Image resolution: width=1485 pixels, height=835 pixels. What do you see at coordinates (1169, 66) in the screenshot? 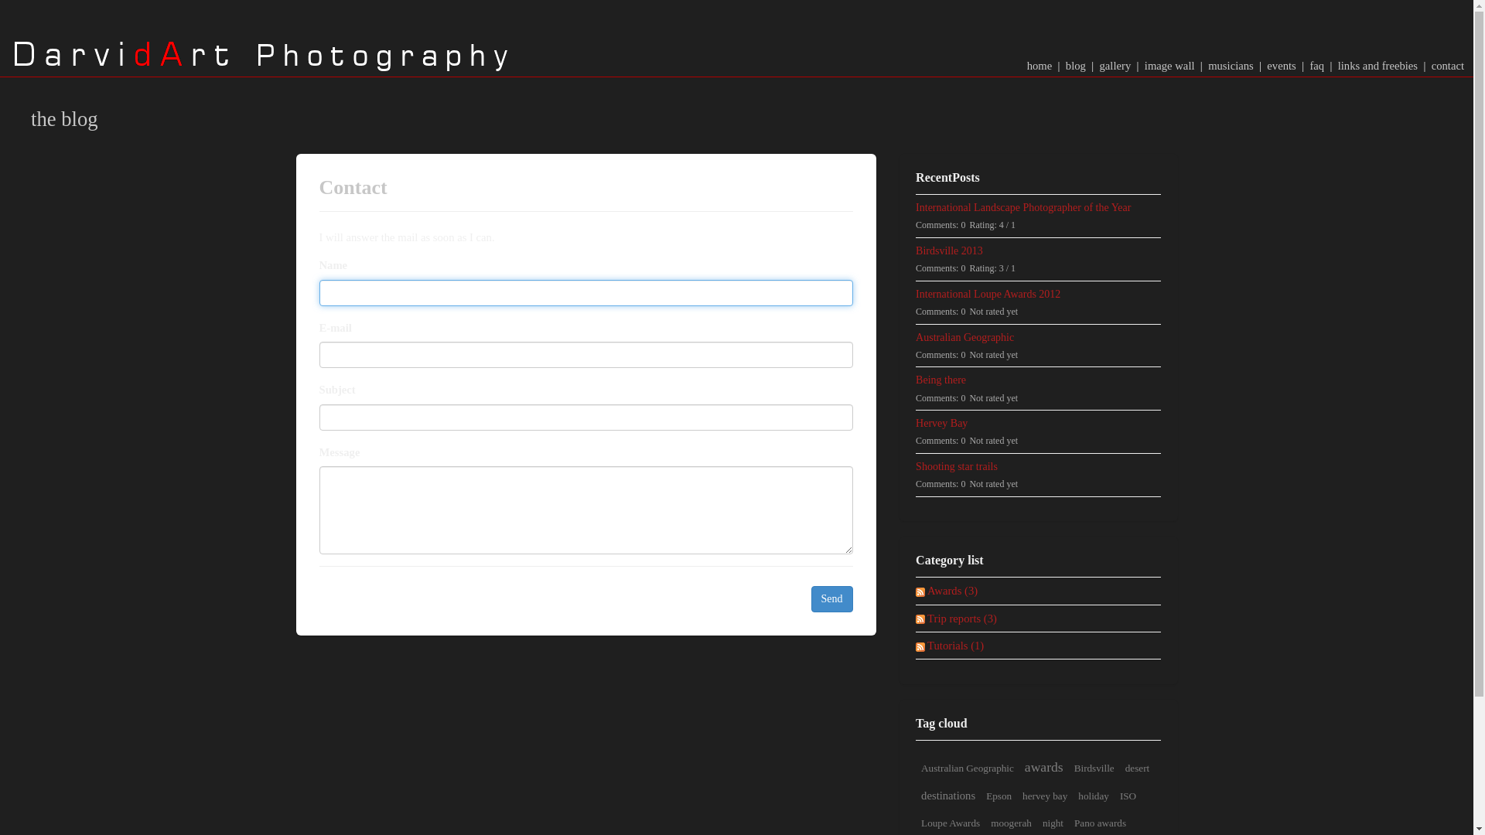
I see `  image wall  ` at bounding box center [1169, 66].